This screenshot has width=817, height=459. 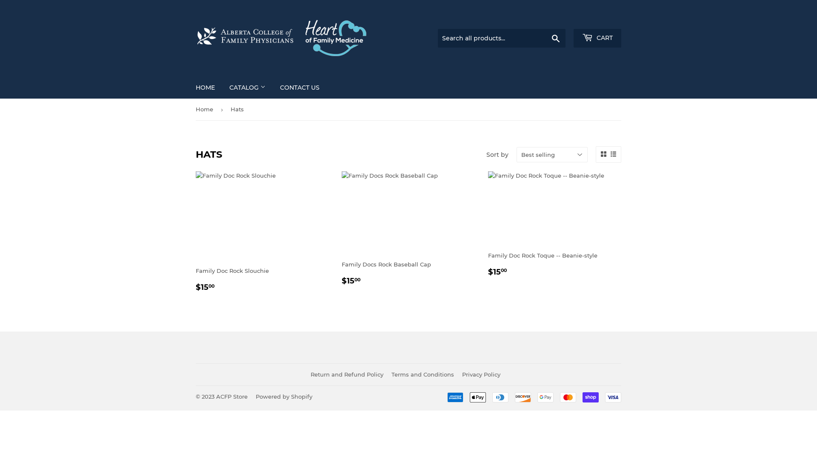 What do you see at coordinates (248, 88) in the screenshot?
I see `CATALOG` at bounding box center [248, 88].